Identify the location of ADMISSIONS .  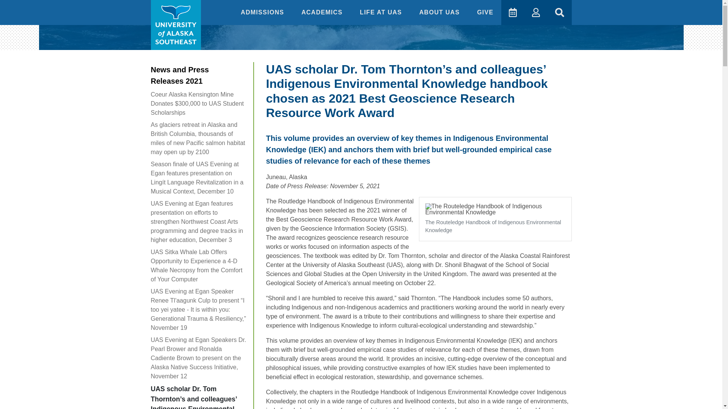
(263, 12).